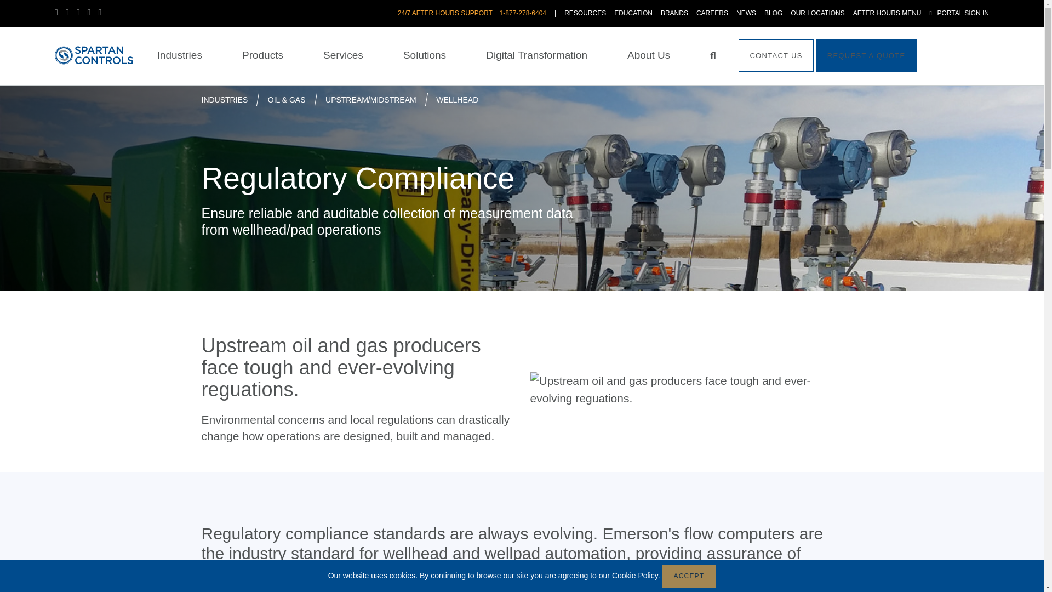  I want to click on Careers, so click(712, 13).